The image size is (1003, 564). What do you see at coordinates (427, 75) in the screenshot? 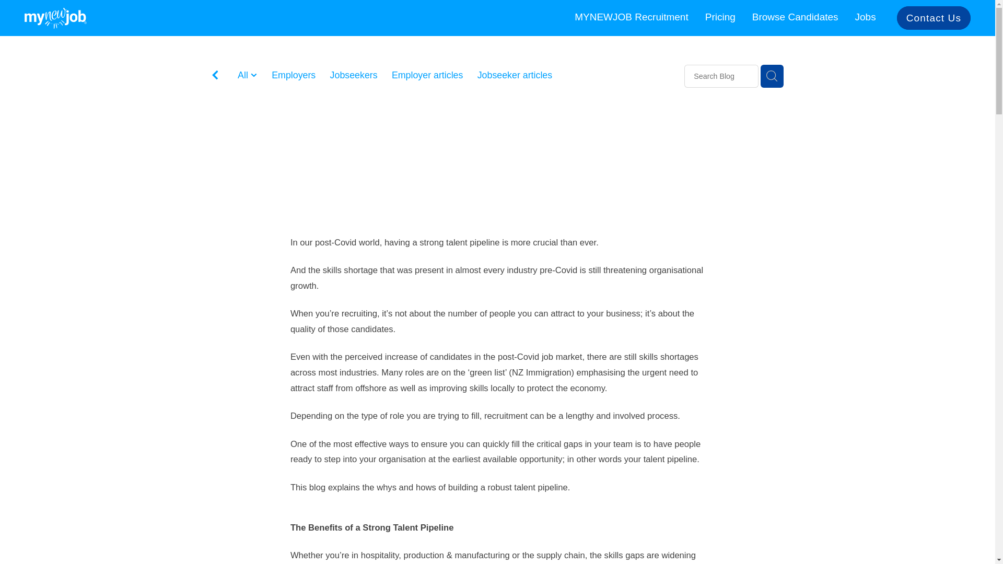
I see `Employer articles` at bounding box center [427, 75].